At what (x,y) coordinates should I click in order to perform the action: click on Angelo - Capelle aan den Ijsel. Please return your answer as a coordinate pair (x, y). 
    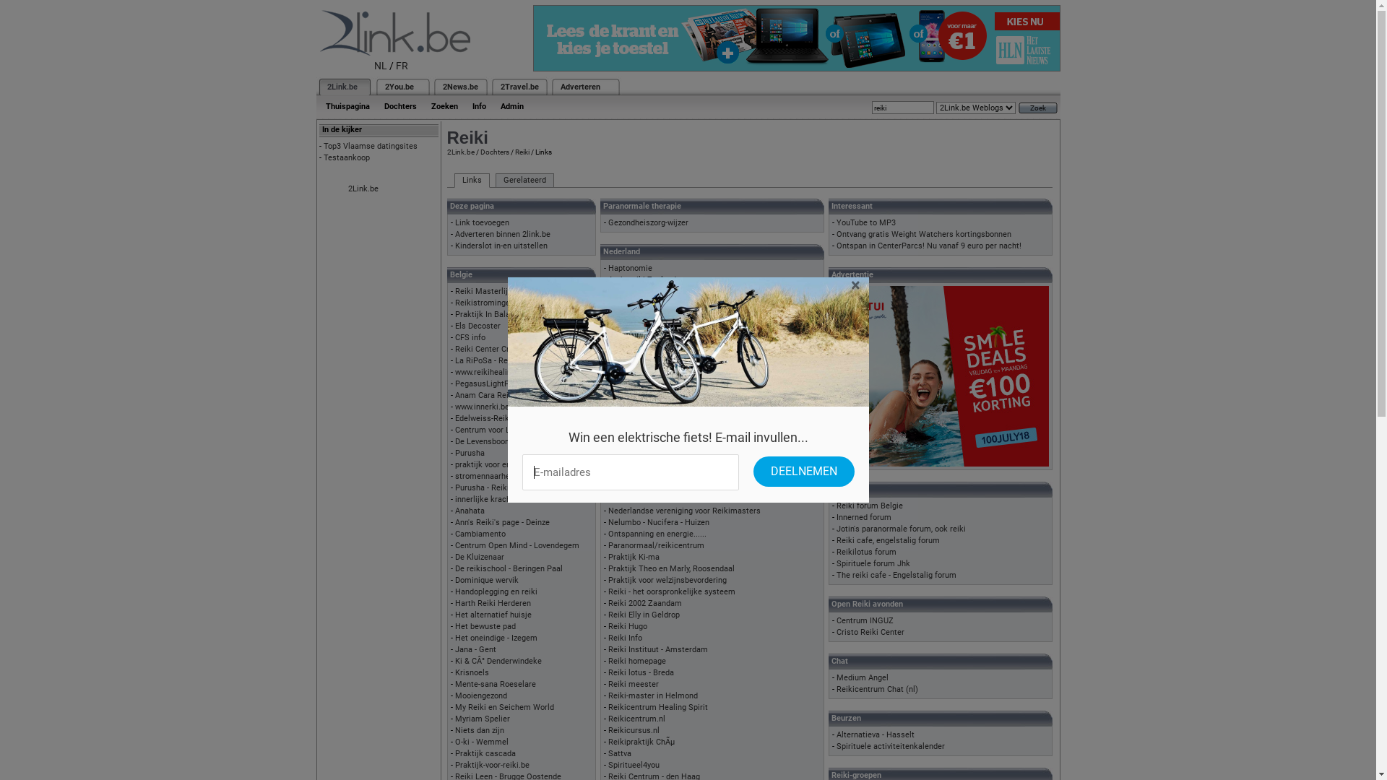
    Looking at the image, I should click on (660, 338).